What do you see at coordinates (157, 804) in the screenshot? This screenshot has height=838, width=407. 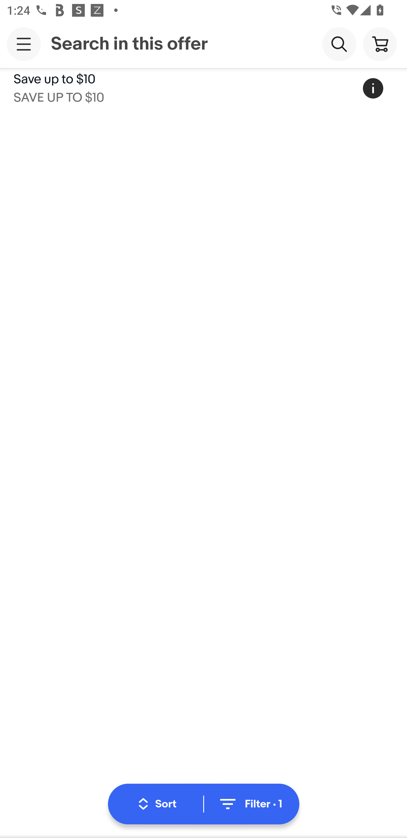 I see `Sort` at bounding box center [157, 804].